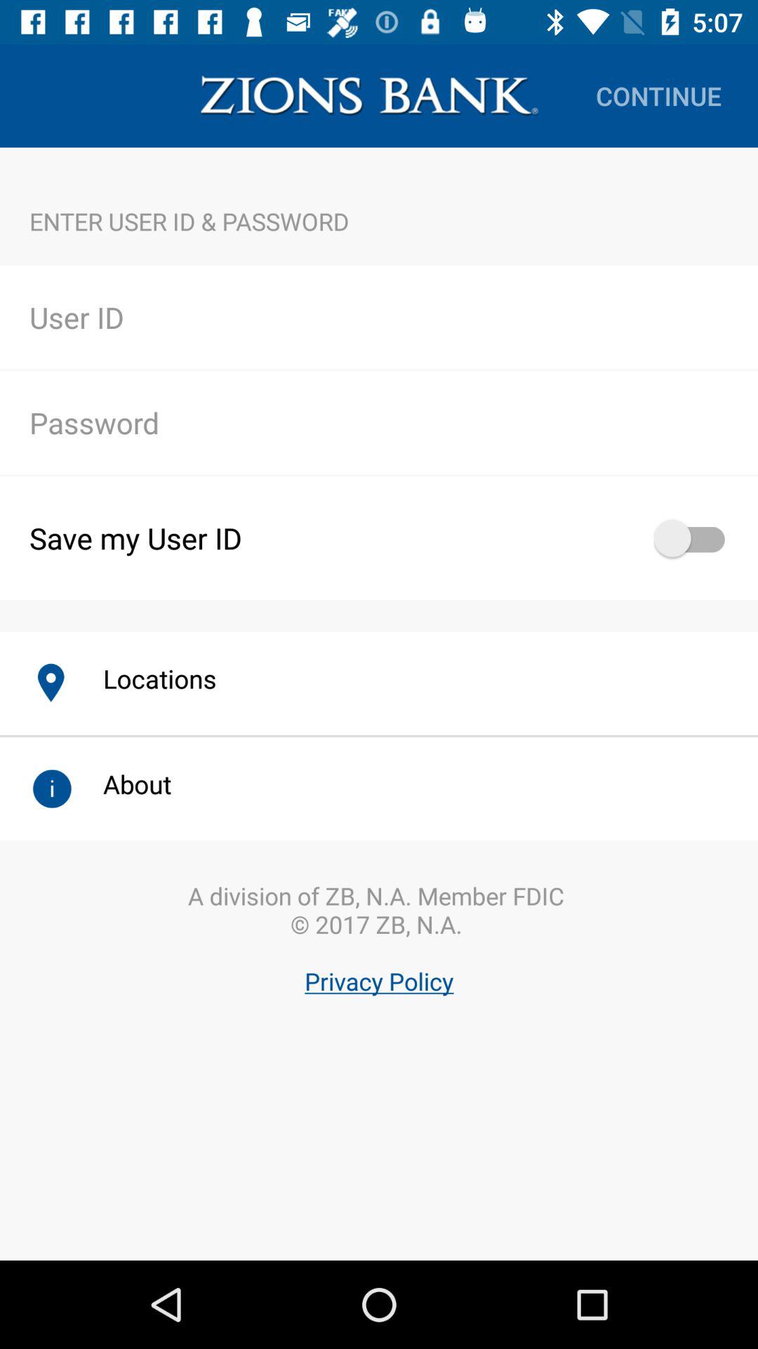  I want to click on turn on item at the top right corner, so click(658, 96).